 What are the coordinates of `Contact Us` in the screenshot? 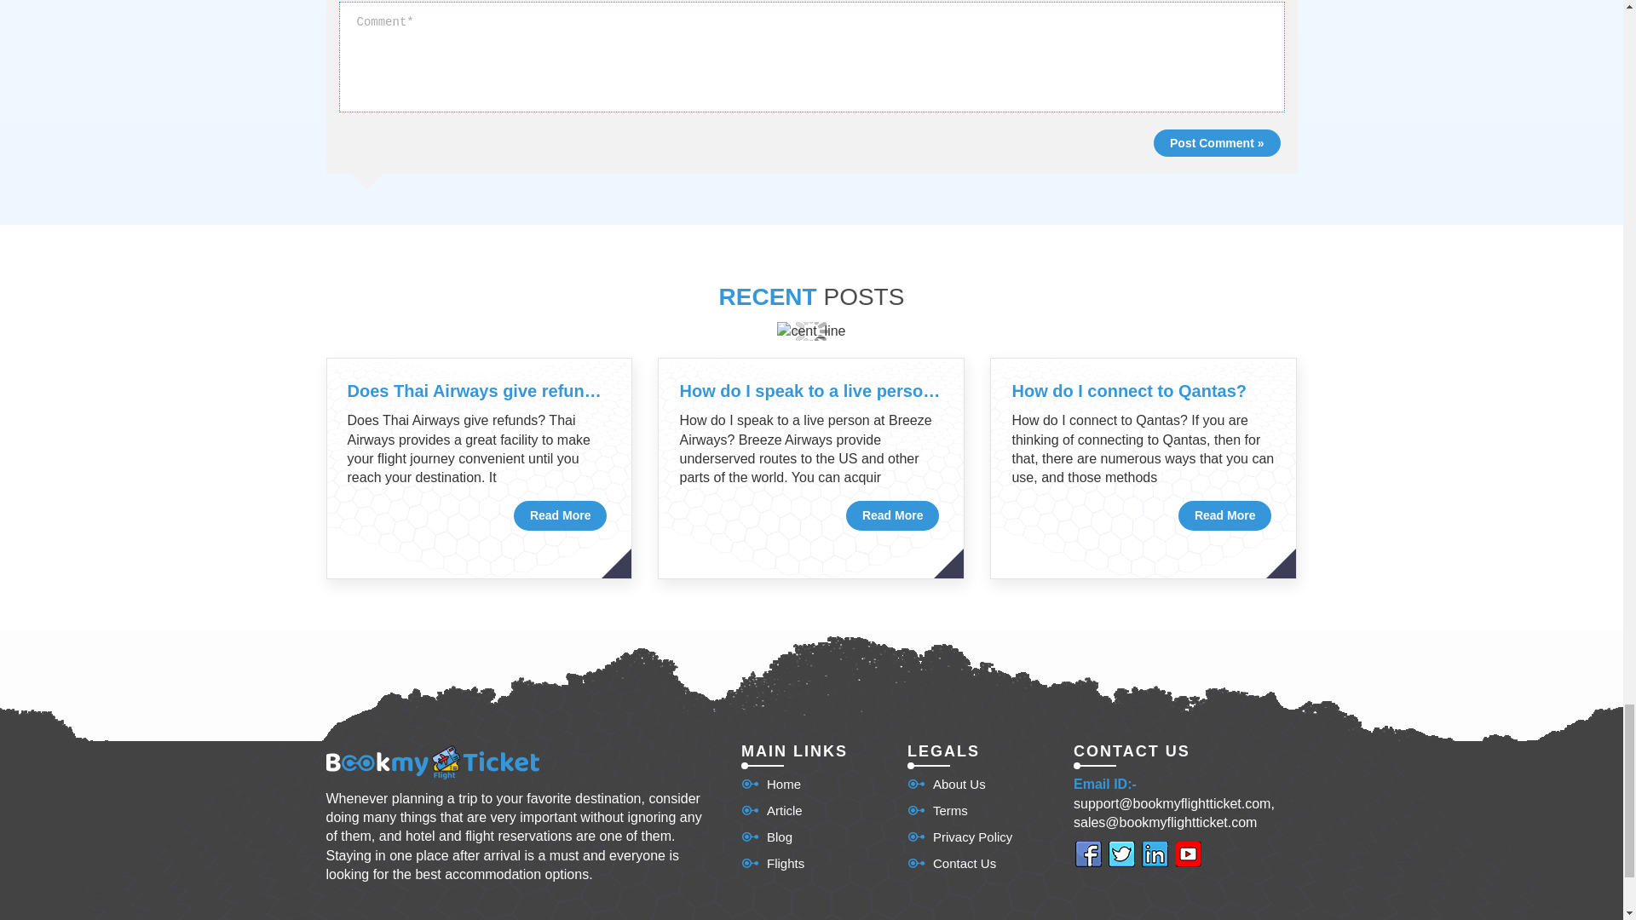 It's located at (952, 863).